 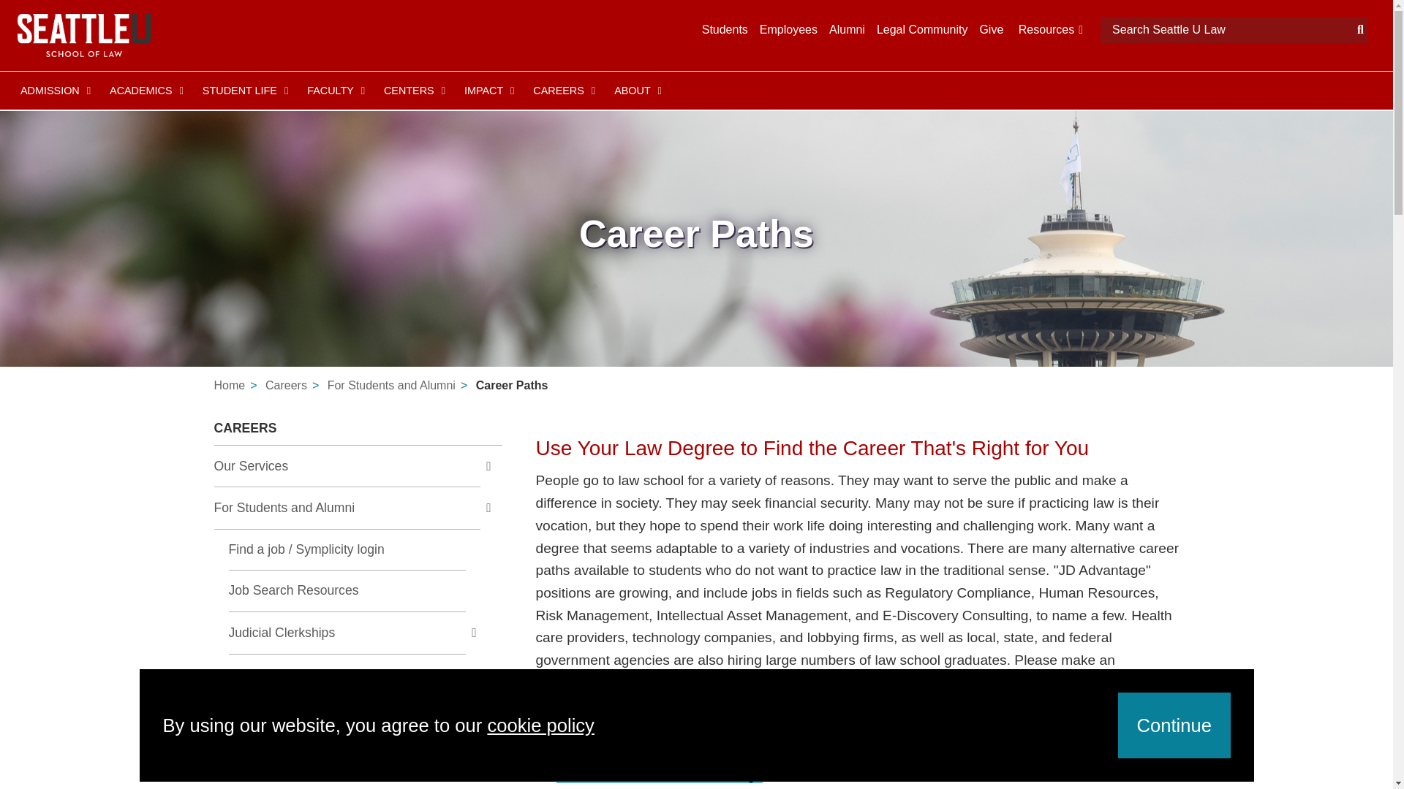 What do you see at coordinates (659, 774) in the screenshot?
I see `nalp.org` at bounding box center [659, 774].